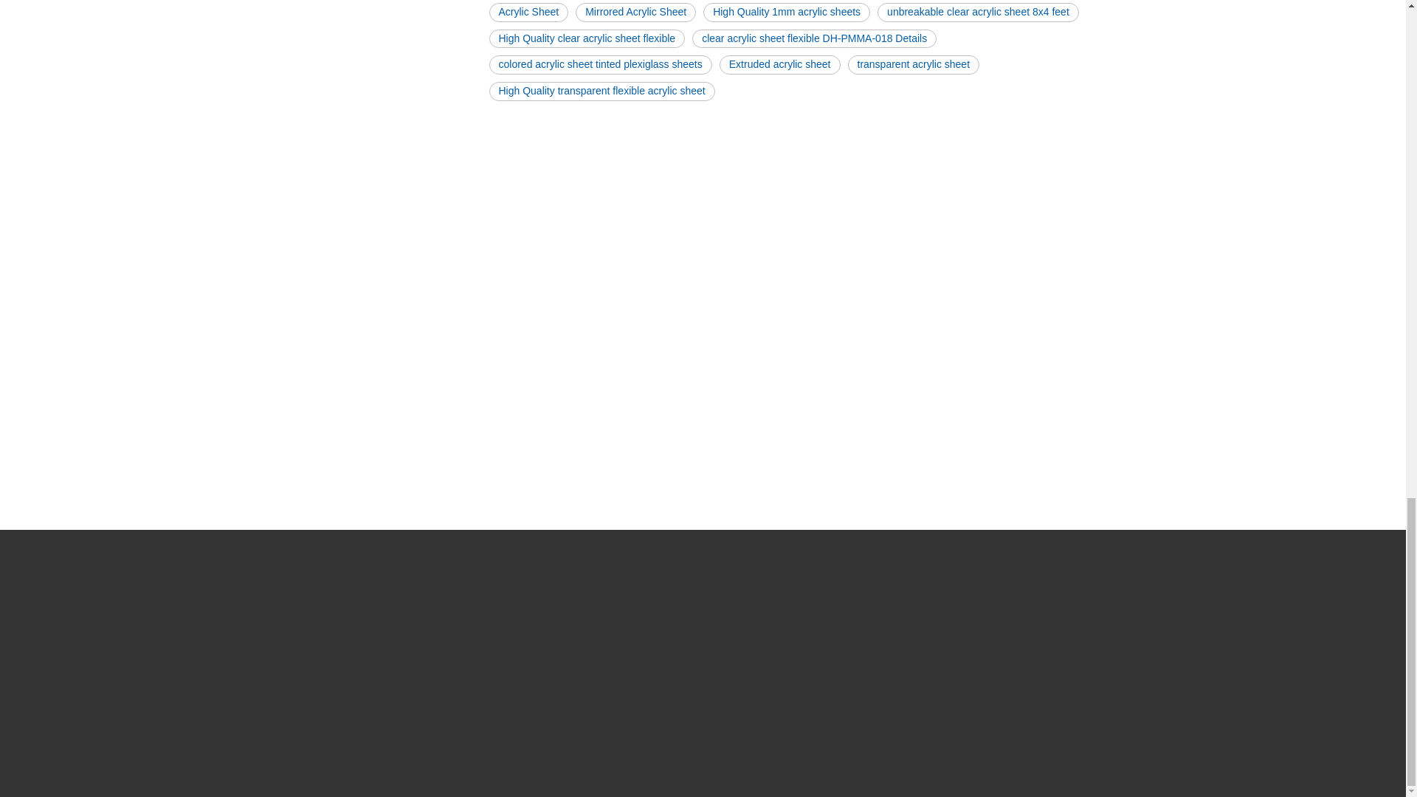 The height and width of the screenshot is (797, 1417). What do you see at coordinates (599, 65) in the screenshot?
I see `colored acrylic sheet tinted plexiglass sheets` at bounding box center [599, 65].